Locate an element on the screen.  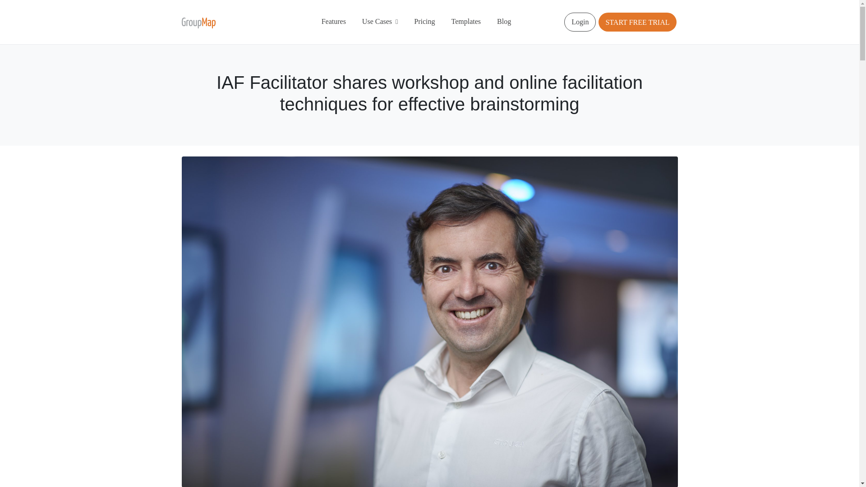
Templates is located at coordinates (466, 22).